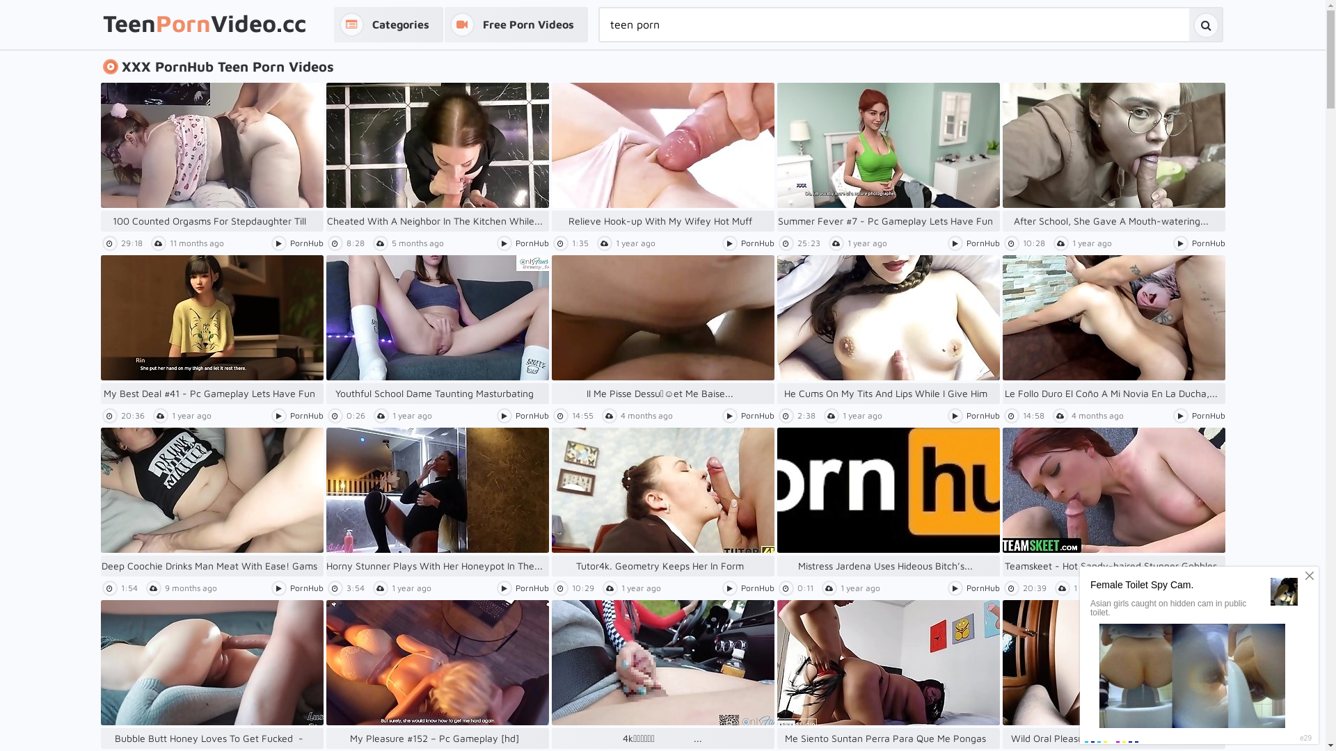 The image size is (1336, 751). Describe the element at coordinates (532, 588) in the screenshot. I see `PornHub` at that location.